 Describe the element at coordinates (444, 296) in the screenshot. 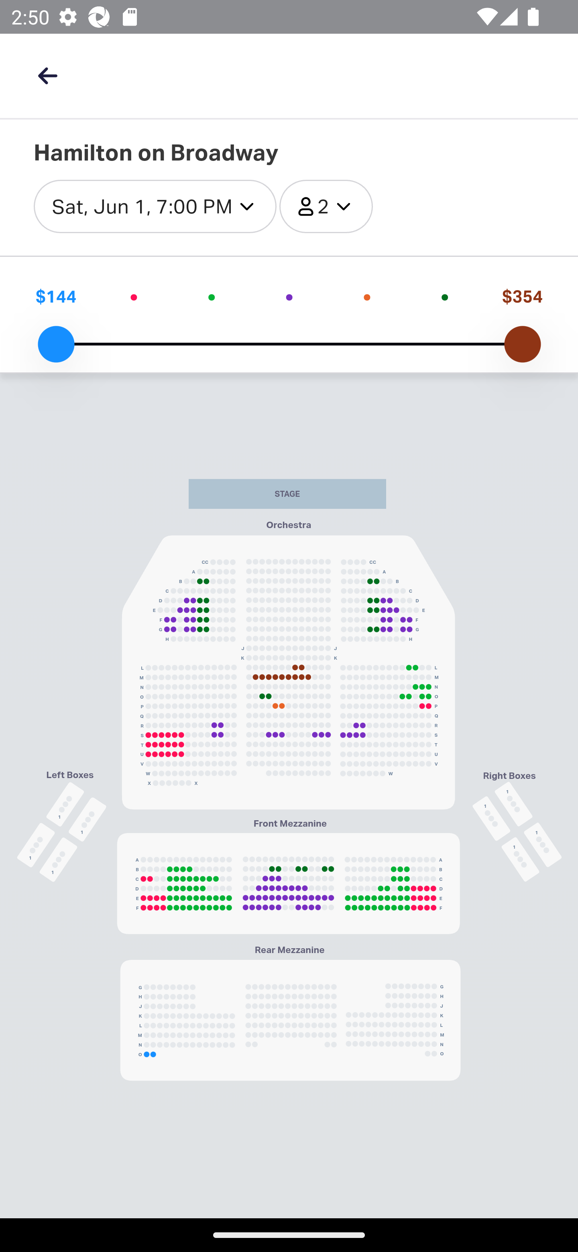

I see `•` at that location.